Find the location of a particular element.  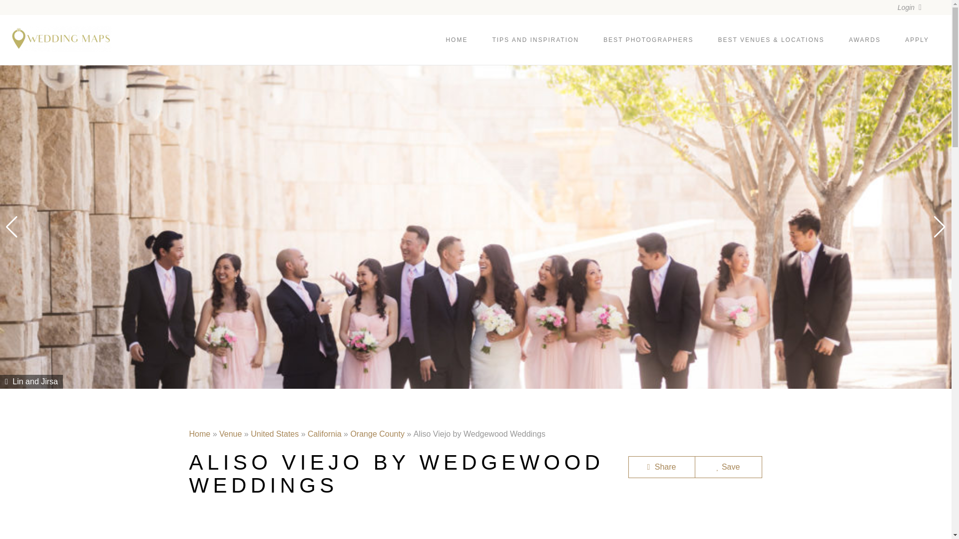

TIPS AND INSPIRATION is located at coordinates (535, 40).